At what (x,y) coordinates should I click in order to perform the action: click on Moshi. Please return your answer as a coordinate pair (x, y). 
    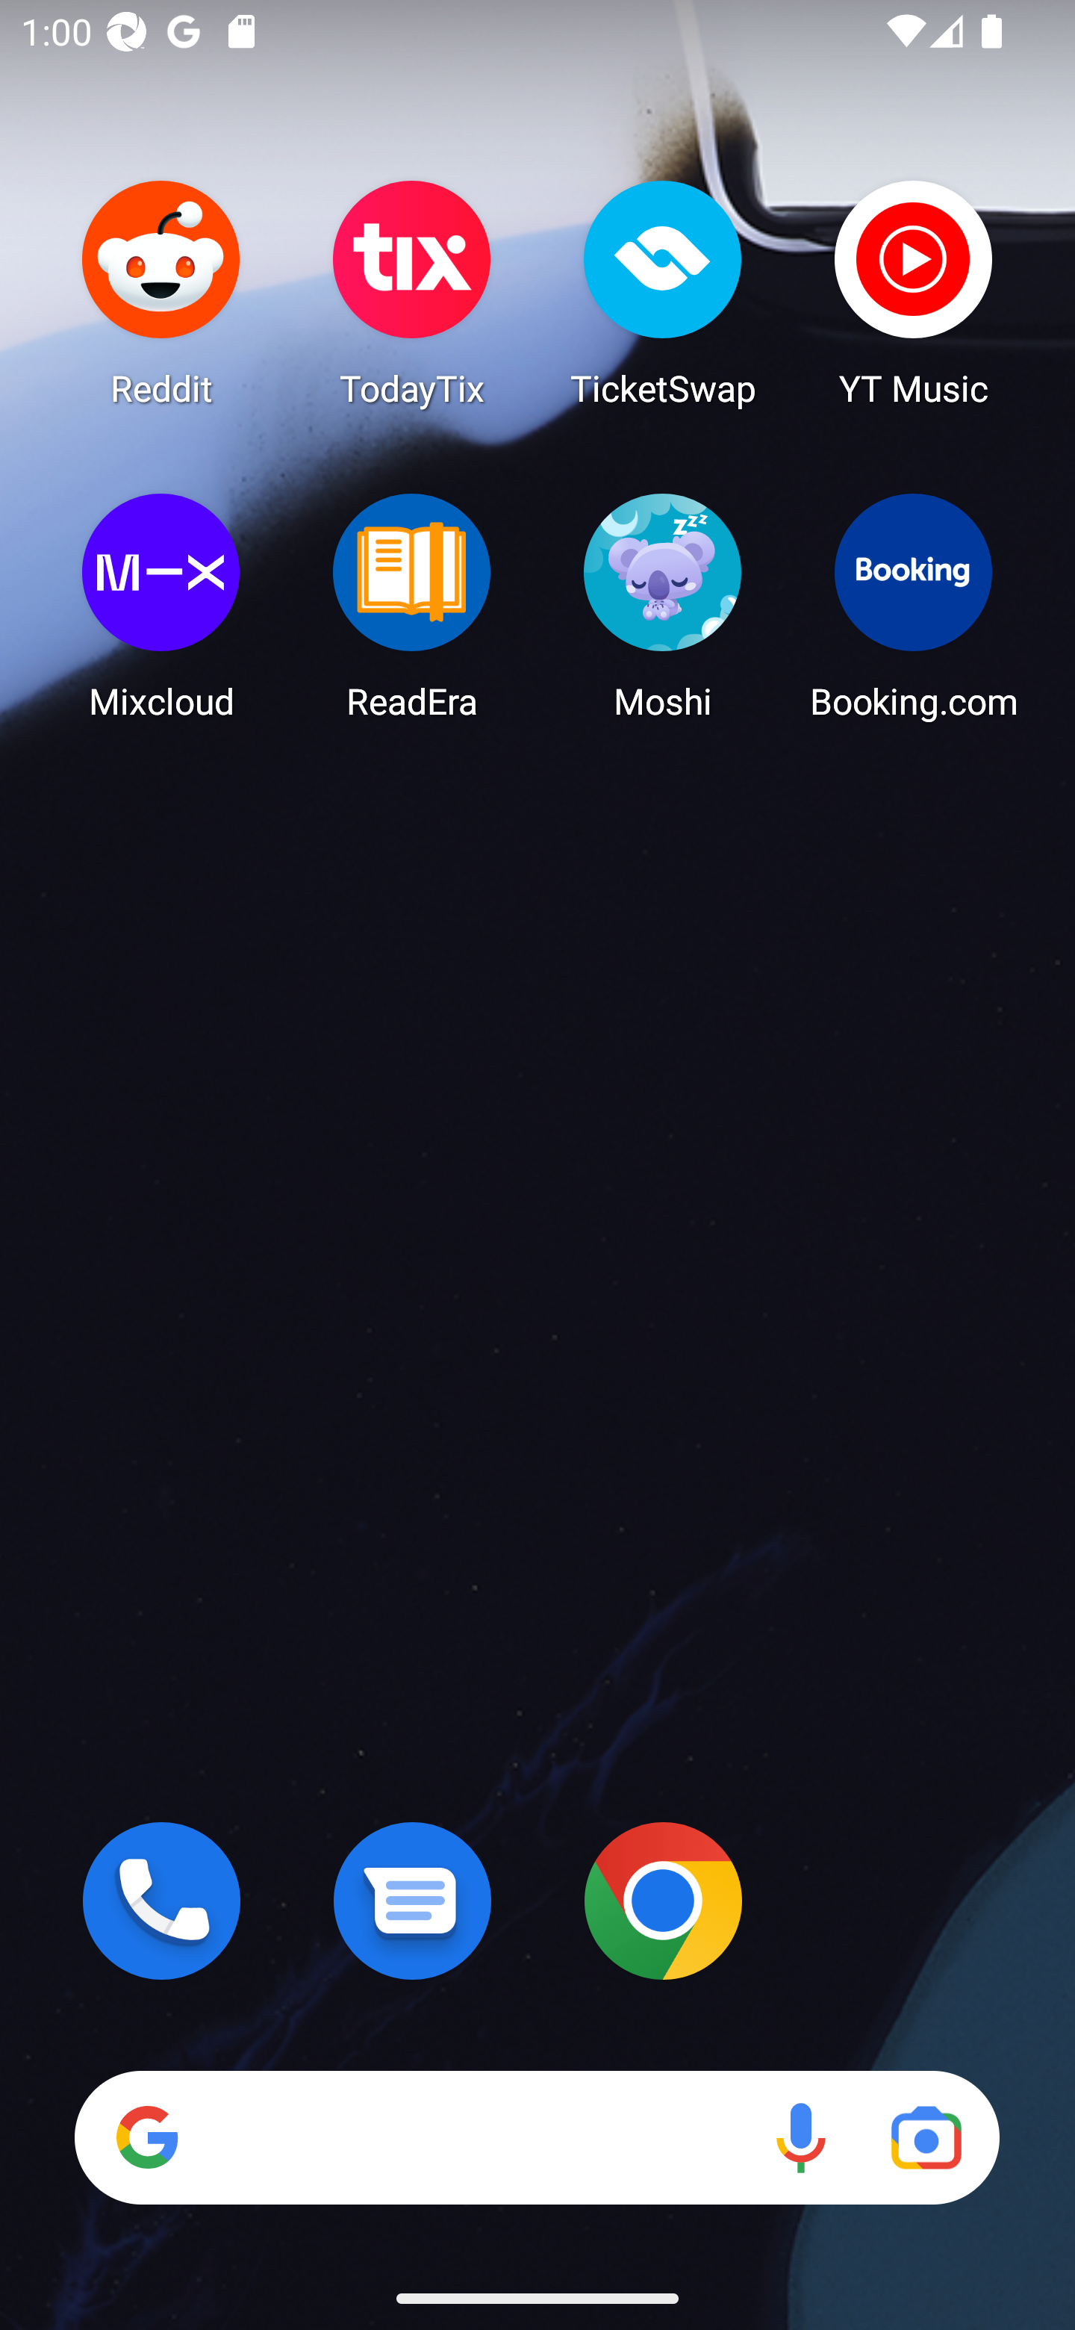
    Looking at the image, I should click on (663, 606).